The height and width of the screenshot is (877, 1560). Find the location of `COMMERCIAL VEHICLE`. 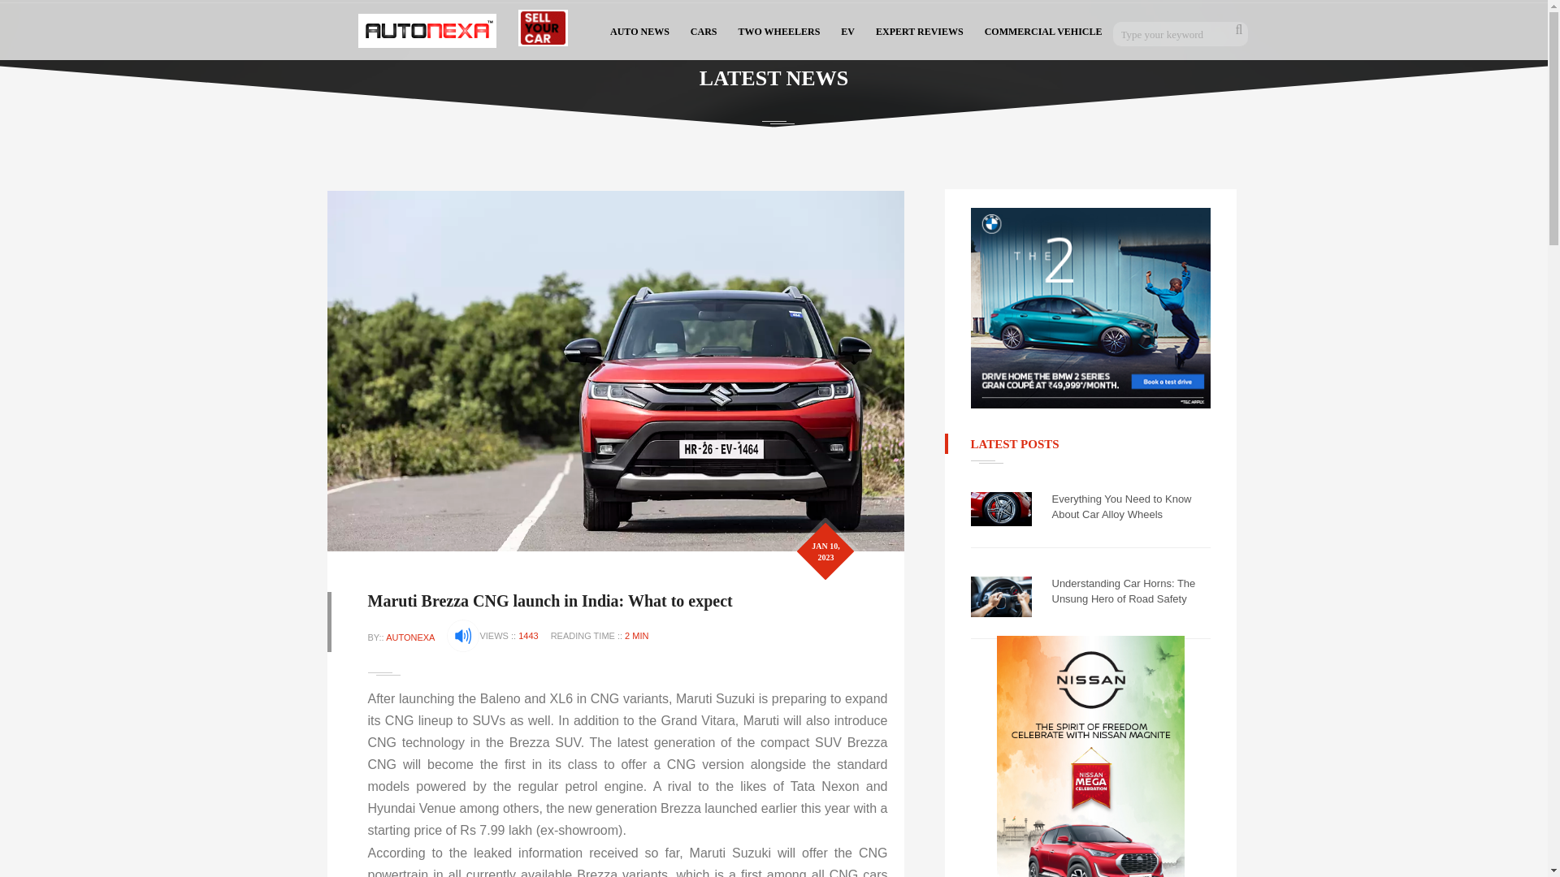

COMMERCIAL VEHICLE is located at coordinates (1043, 30).